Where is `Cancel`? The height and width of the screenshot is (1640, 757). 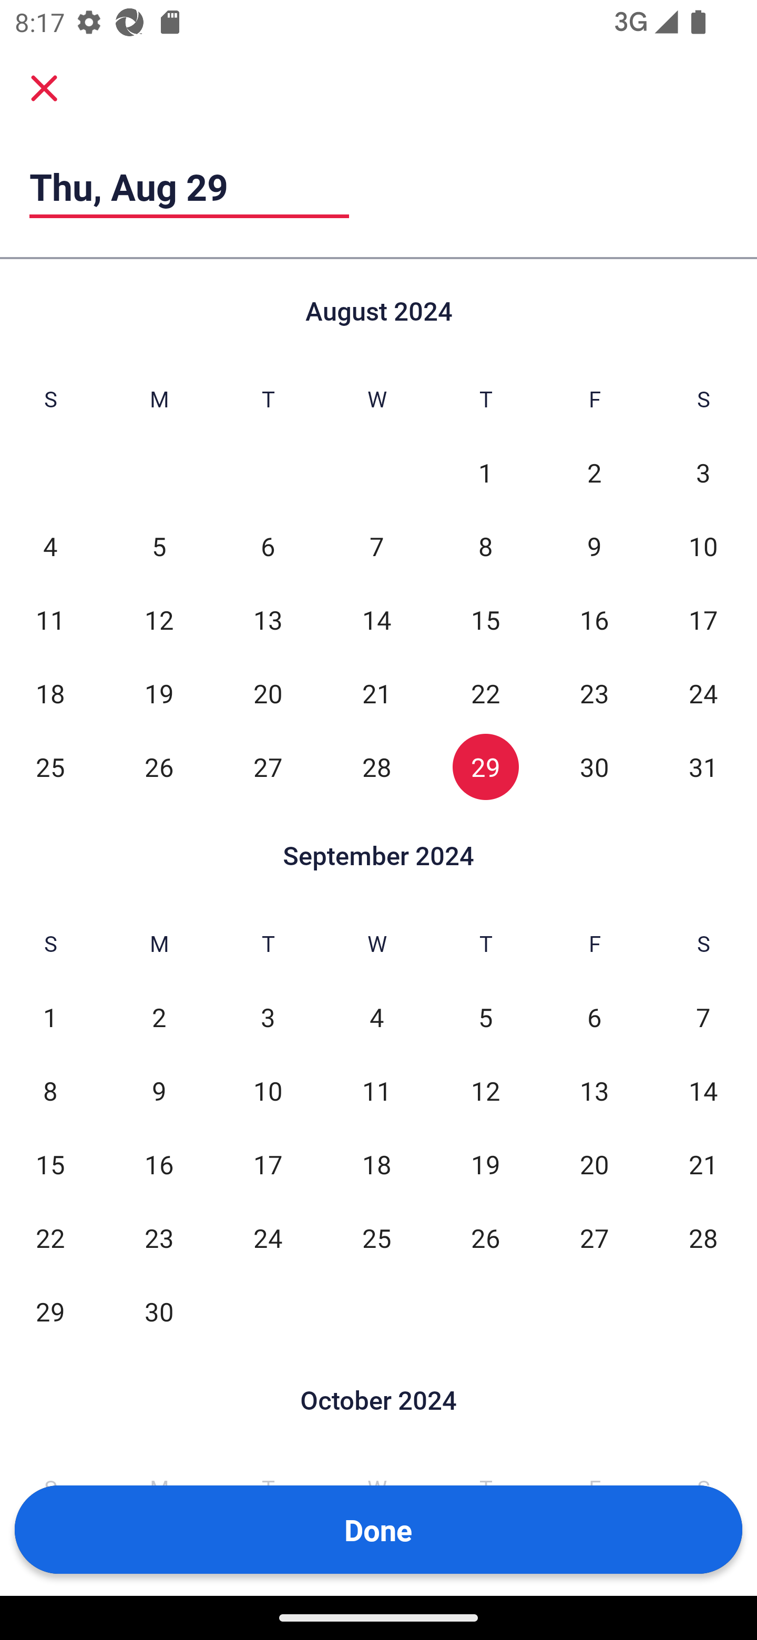
Cancel is located at coordinates (44, 88).